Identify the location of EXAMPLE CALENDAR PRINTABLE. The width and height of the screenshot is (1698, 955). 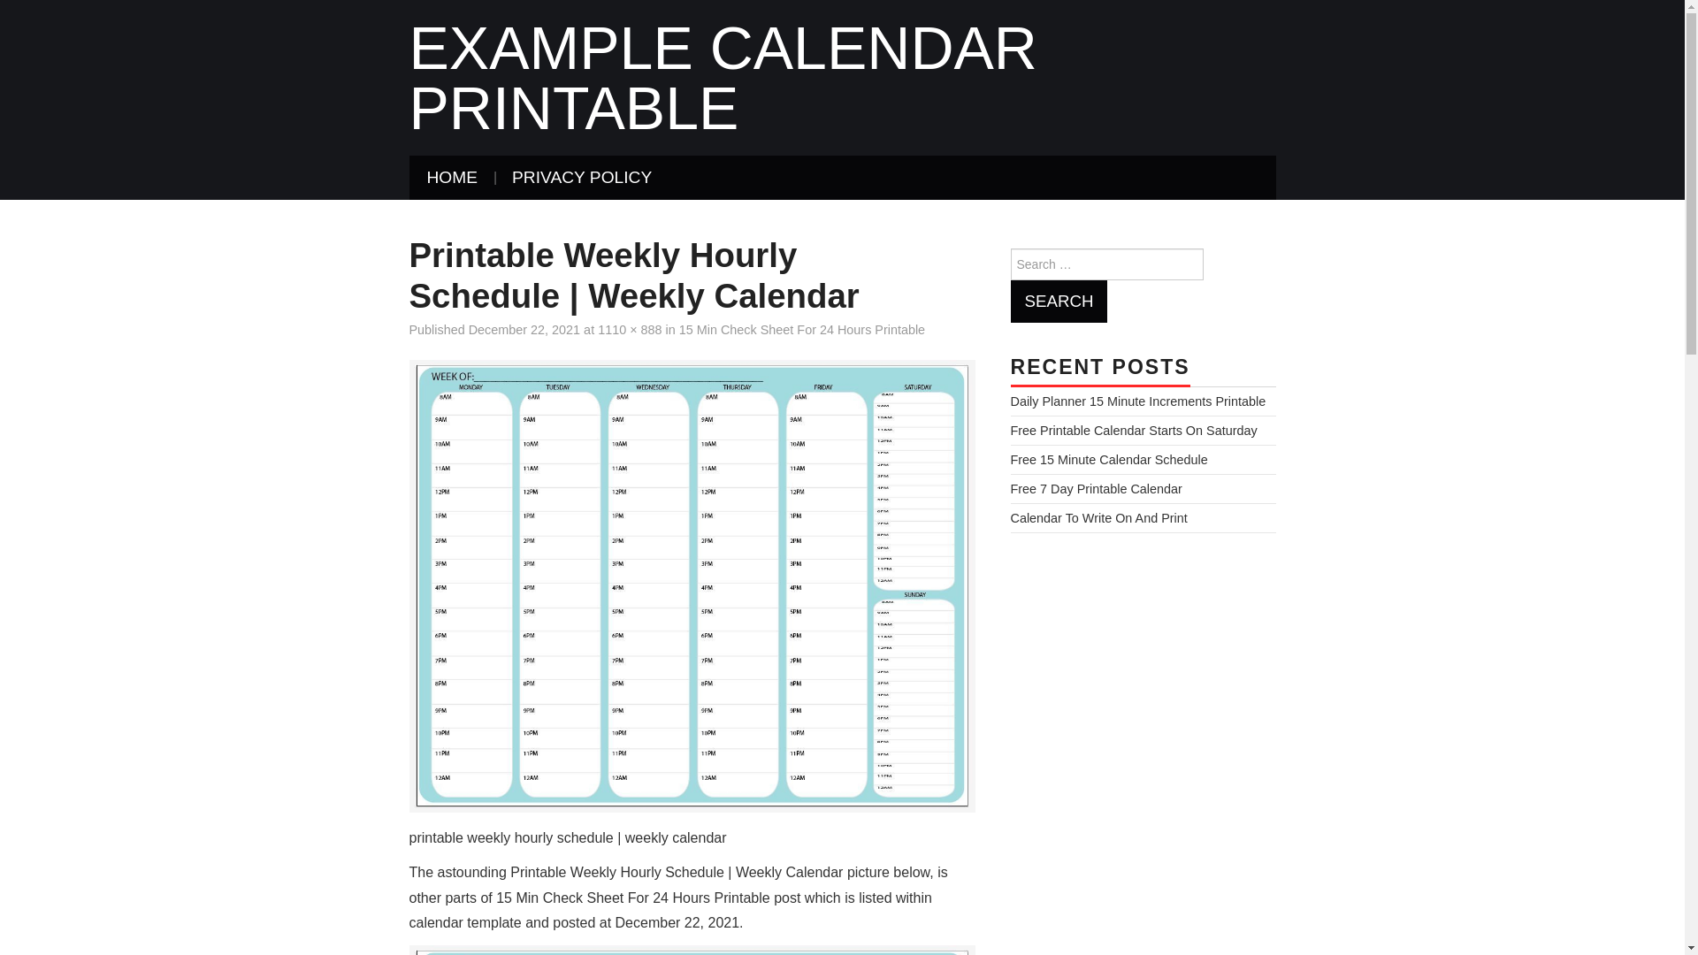
(722, 78).